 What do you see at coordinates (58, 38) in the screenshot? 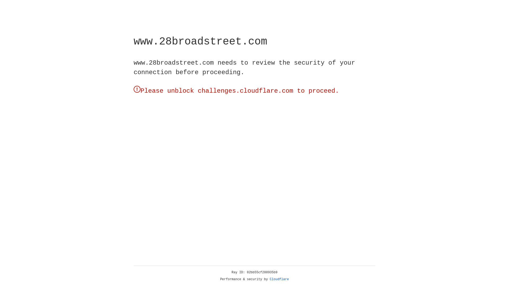
I see `Cloudflare` at bounding box center [58, 38].